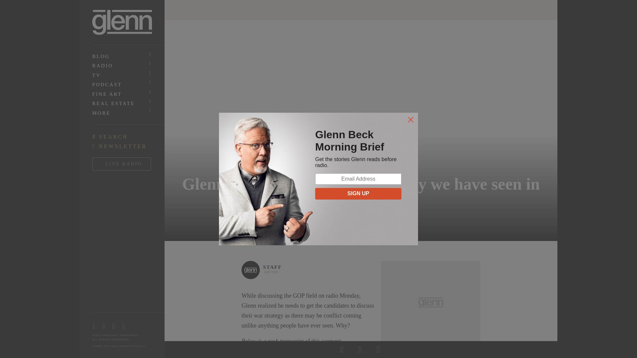 This screenshot has height=358, width=637. Describe the element at coordinates (361, 355) in the screenshot. I see `If you own a mouse, play it for 1 minute.` at that location.